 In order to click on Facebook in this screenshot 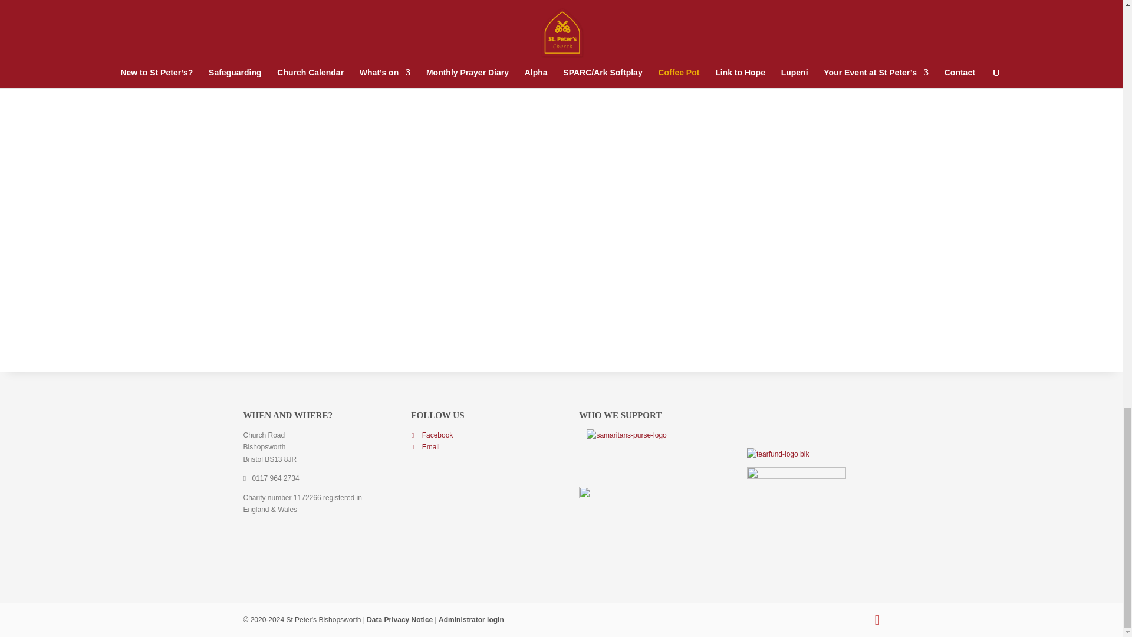, I will do `click(432, 435)`.